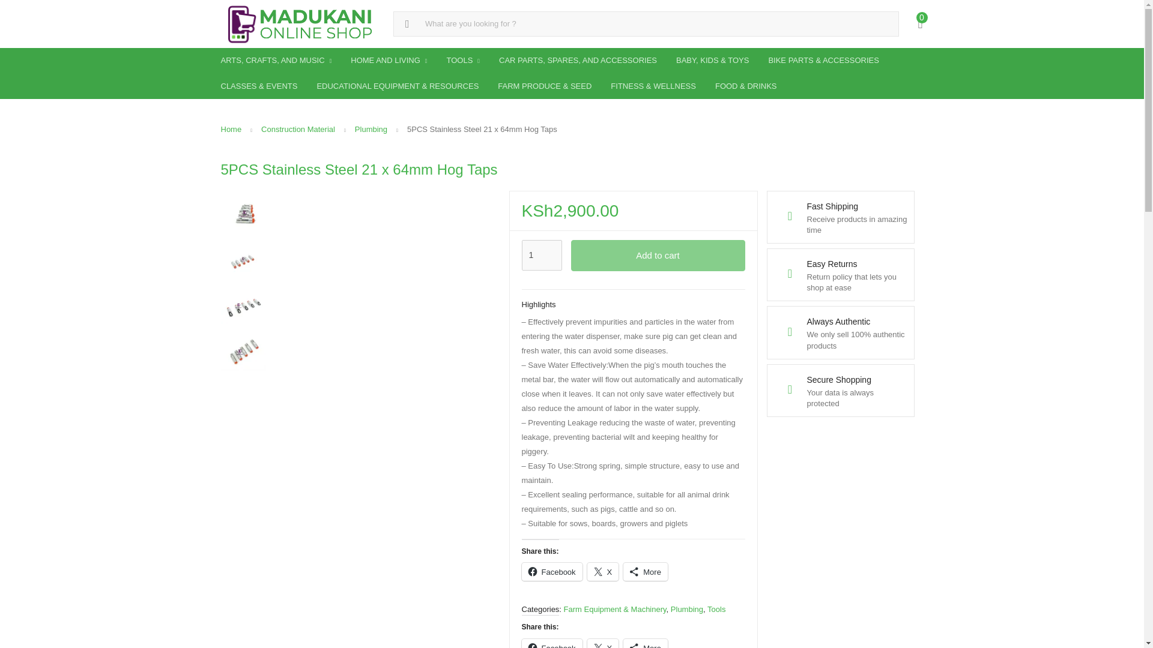  Describe the element at coordinates (276, 61) in the screenshot. I see `ARTS, CRAFTS, AND MUSIC` at that location.